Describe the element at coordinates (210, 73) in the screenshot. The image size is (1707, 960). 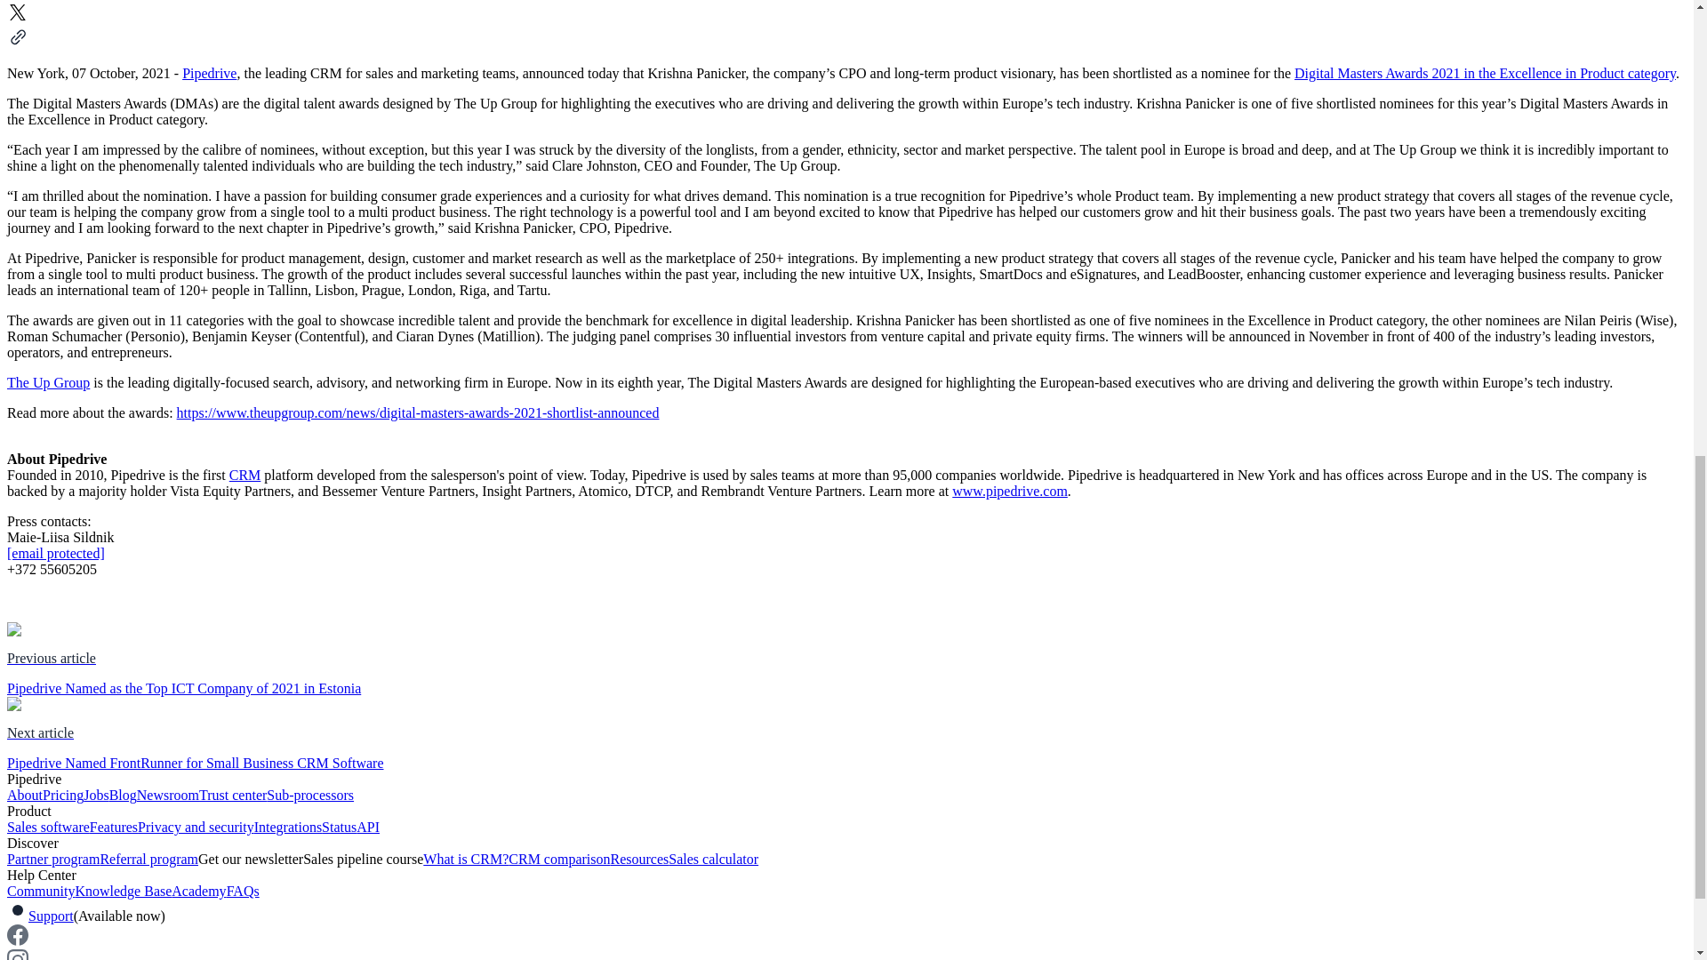
I see `Pipedrive` at that location.